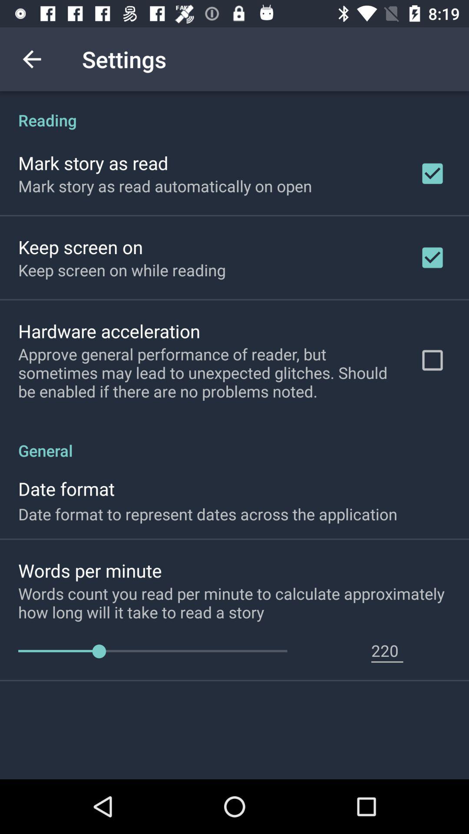 The height and width of the screenshot is (834, 469). What do you see at coordinates (207, 373) in the screenshot?
I see `launch item above general icon` at bounding box center [207, 373].